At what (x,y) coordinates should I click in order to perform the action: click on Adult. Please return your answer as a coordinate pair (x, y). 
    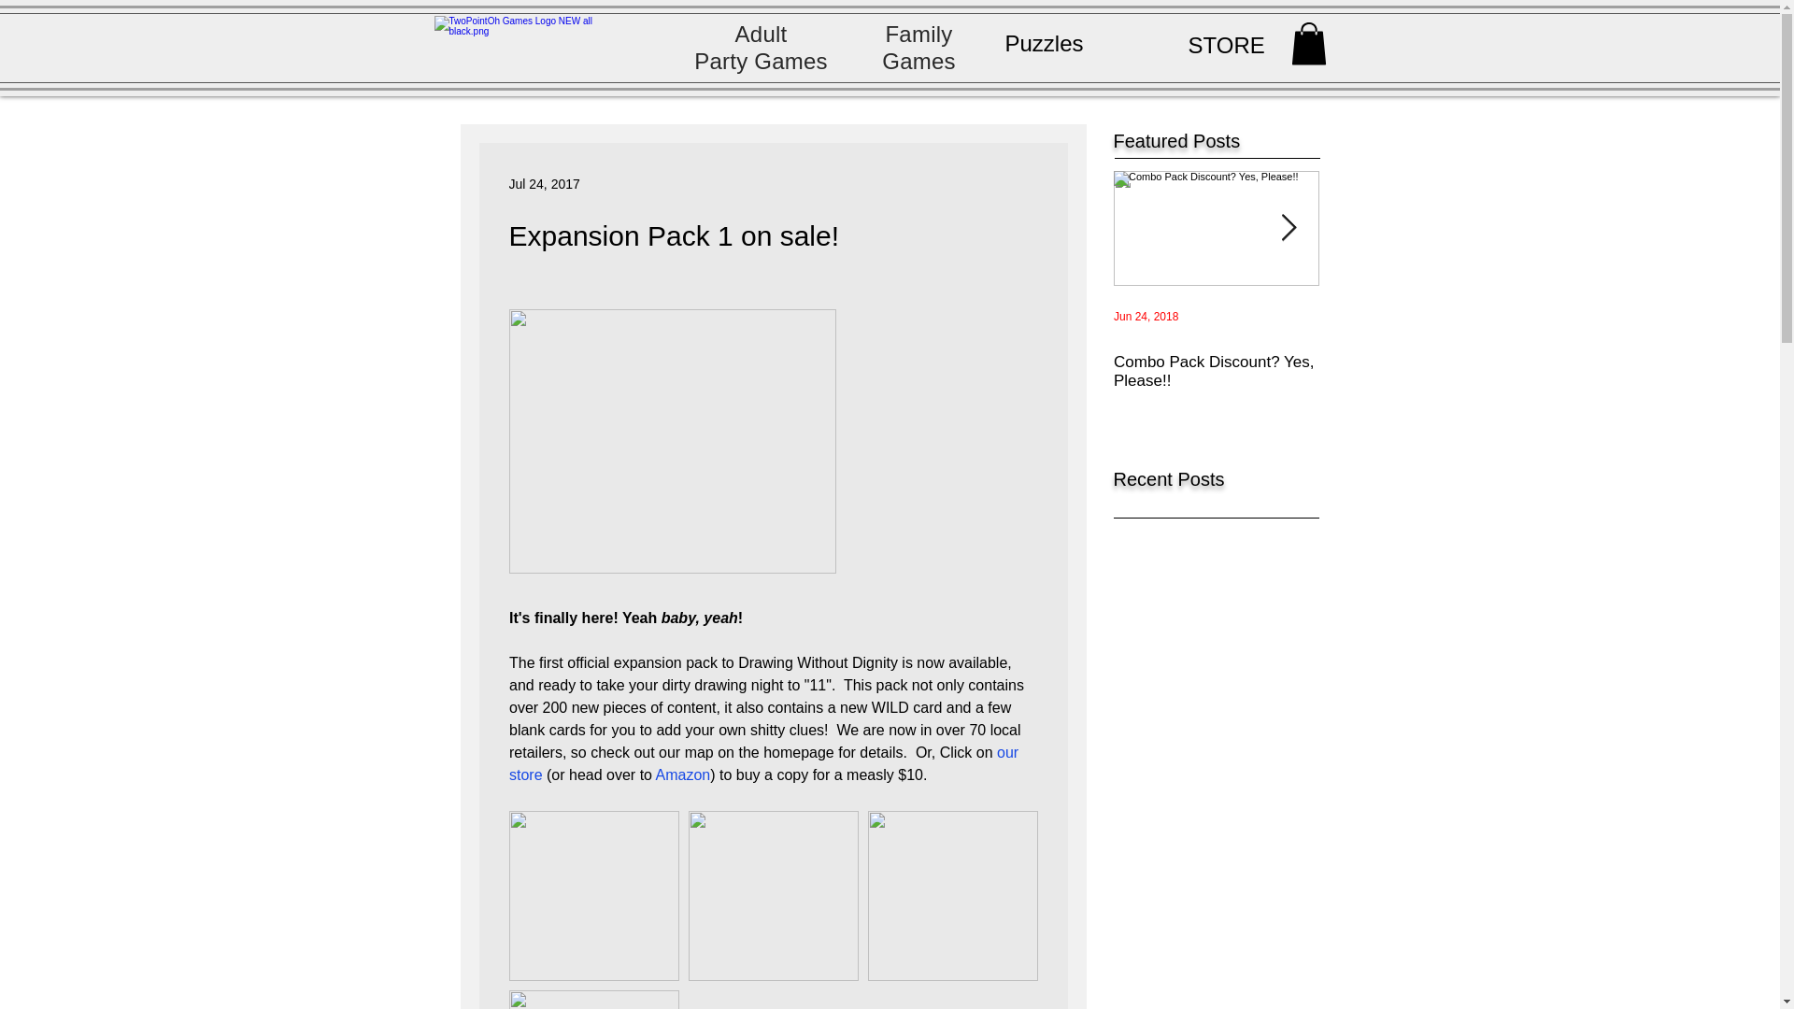
    Looking at the image, I should click on (761, 34).